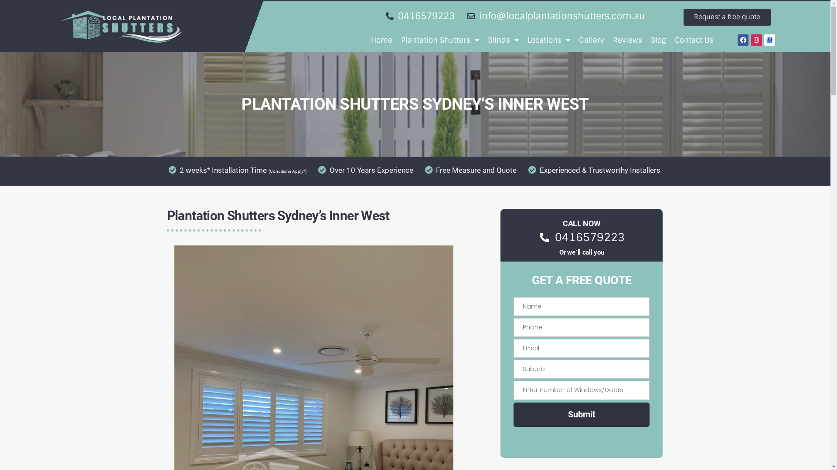 The height and width of the screenshot is (470, 837). I want to click on 0416579223, so click(419, 16).